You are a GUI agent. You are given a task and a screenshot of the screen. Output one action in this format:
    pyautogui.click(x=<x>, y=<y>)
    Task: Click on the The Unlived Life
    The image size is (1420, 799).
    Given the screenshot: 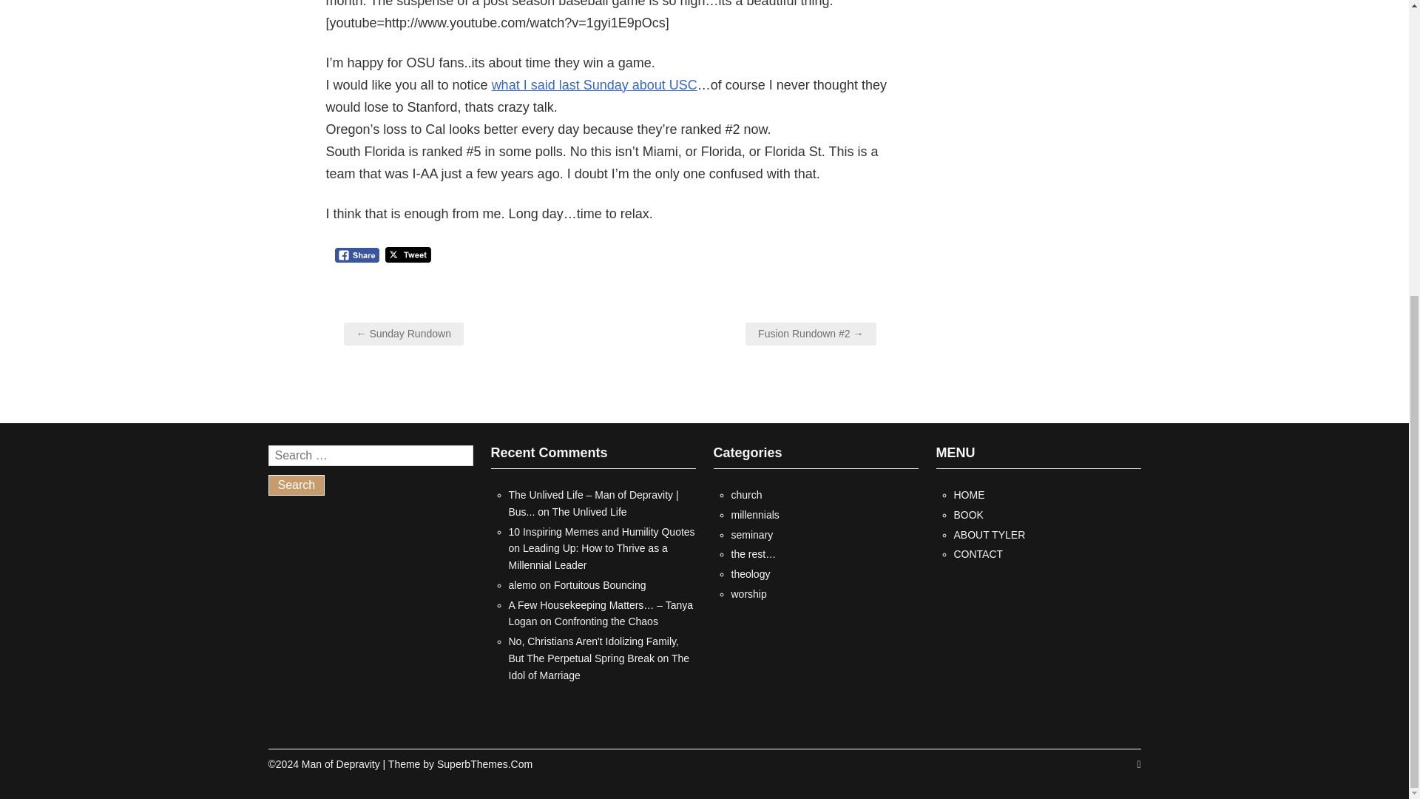 What is the action you would take?
    pyautogui.click(x=589, y=511)
    